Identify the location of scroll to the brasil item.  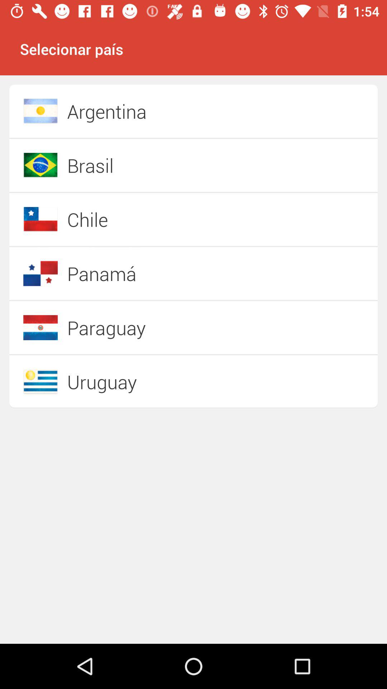
(168, 165).